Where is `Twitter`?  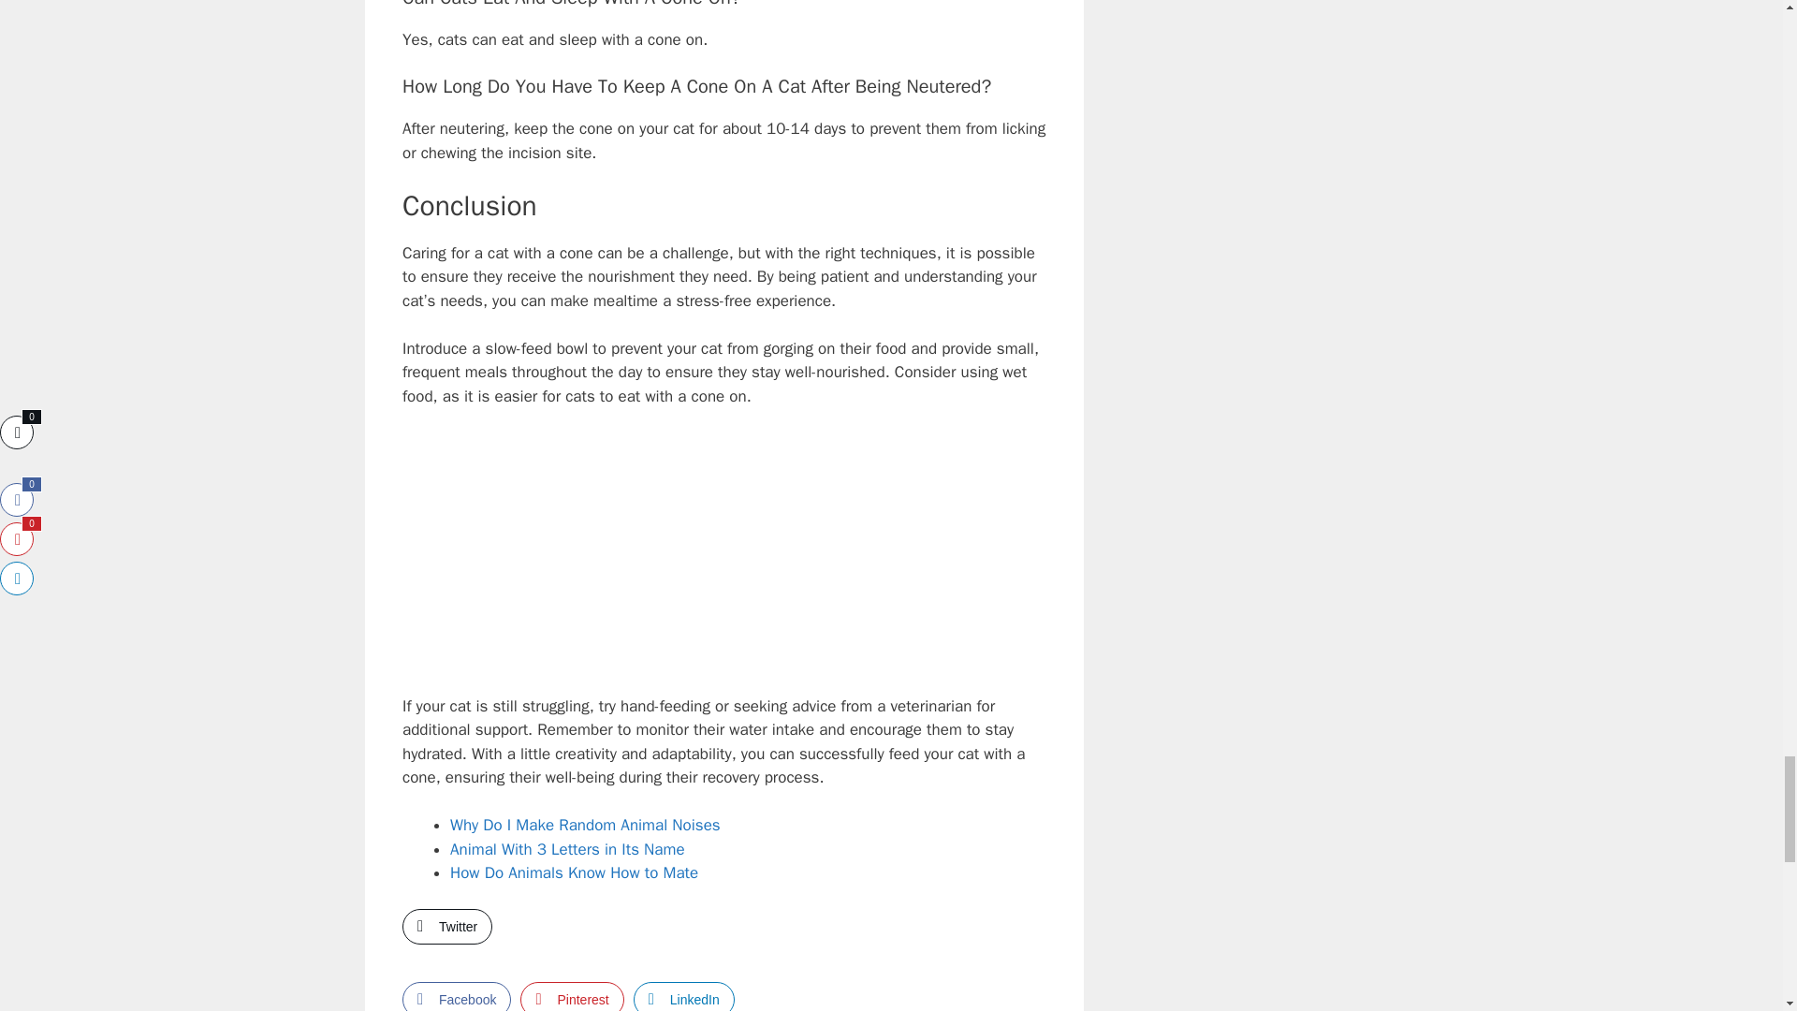 Twitter is located at coordinates (447, 926).